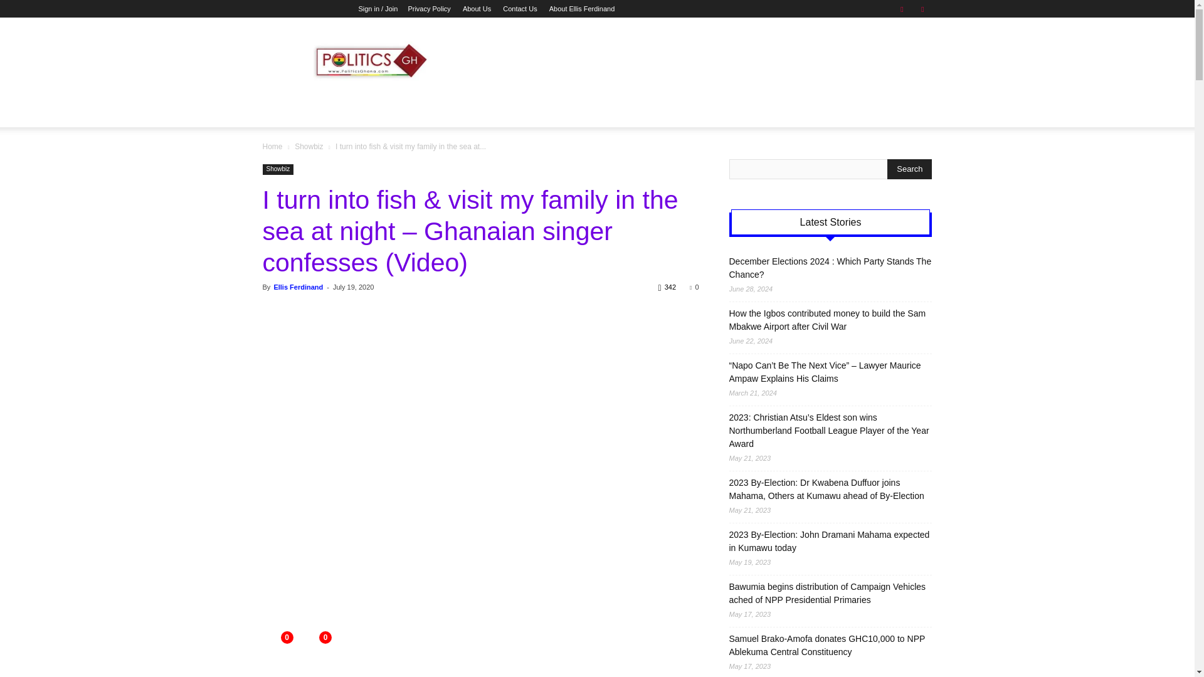  I want to click on Search, so click(909, 169).